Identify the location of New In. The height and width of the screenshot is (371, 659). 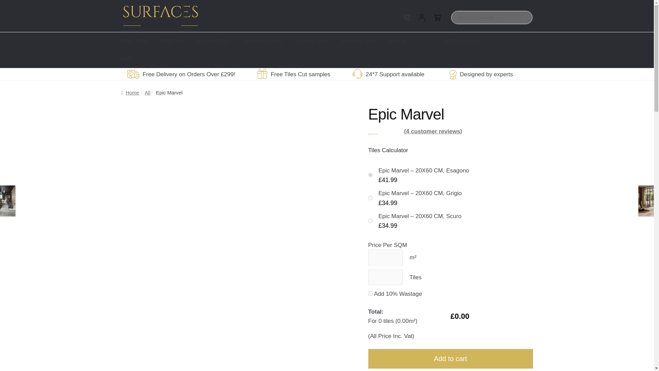
(397, 41).